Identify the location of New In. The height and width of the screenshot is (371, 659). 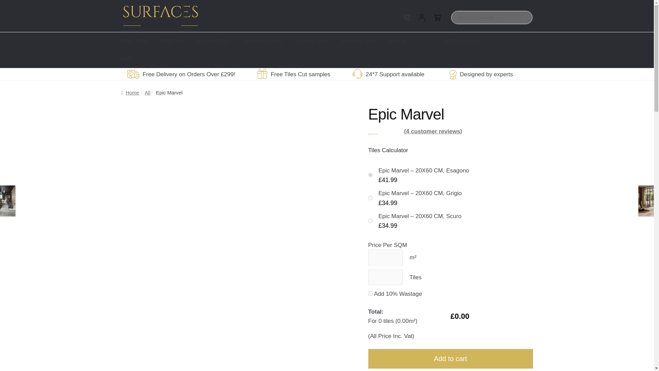
(397, 41).